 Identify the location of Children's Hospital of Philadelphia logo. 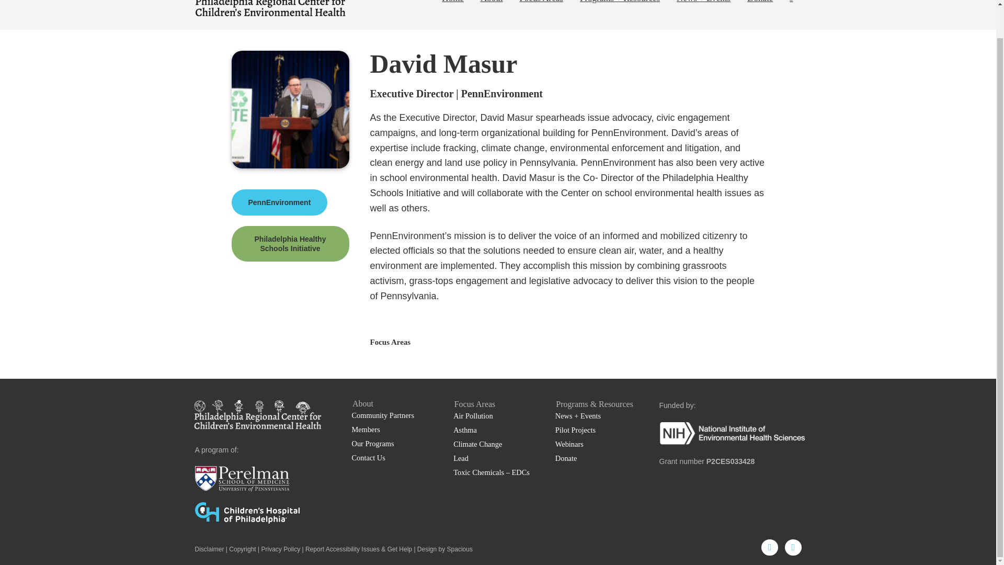
(247, 513).